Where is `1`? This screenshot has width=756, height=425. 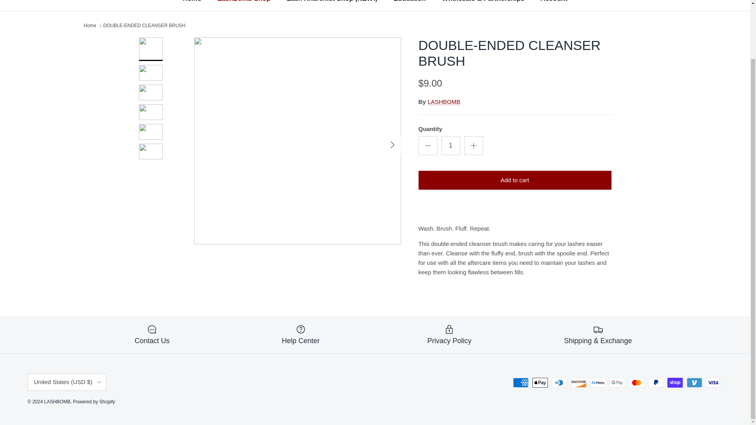 1 is located at coordinates (450, 146).